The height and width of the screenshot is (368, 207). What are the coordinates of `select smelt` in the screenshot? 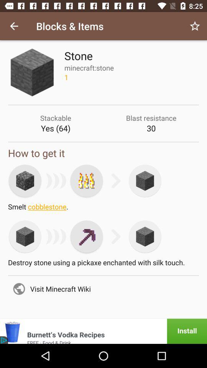 It's located at (87, 181).